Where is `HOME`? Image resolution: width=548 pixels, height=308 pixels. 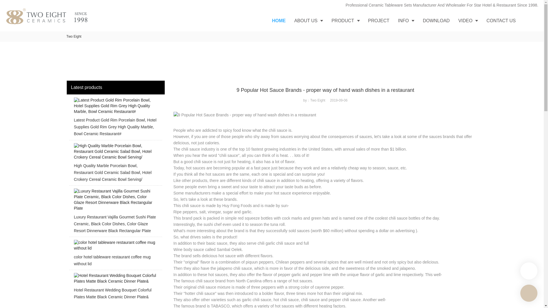
HOME is located at coordinates (279, 21).